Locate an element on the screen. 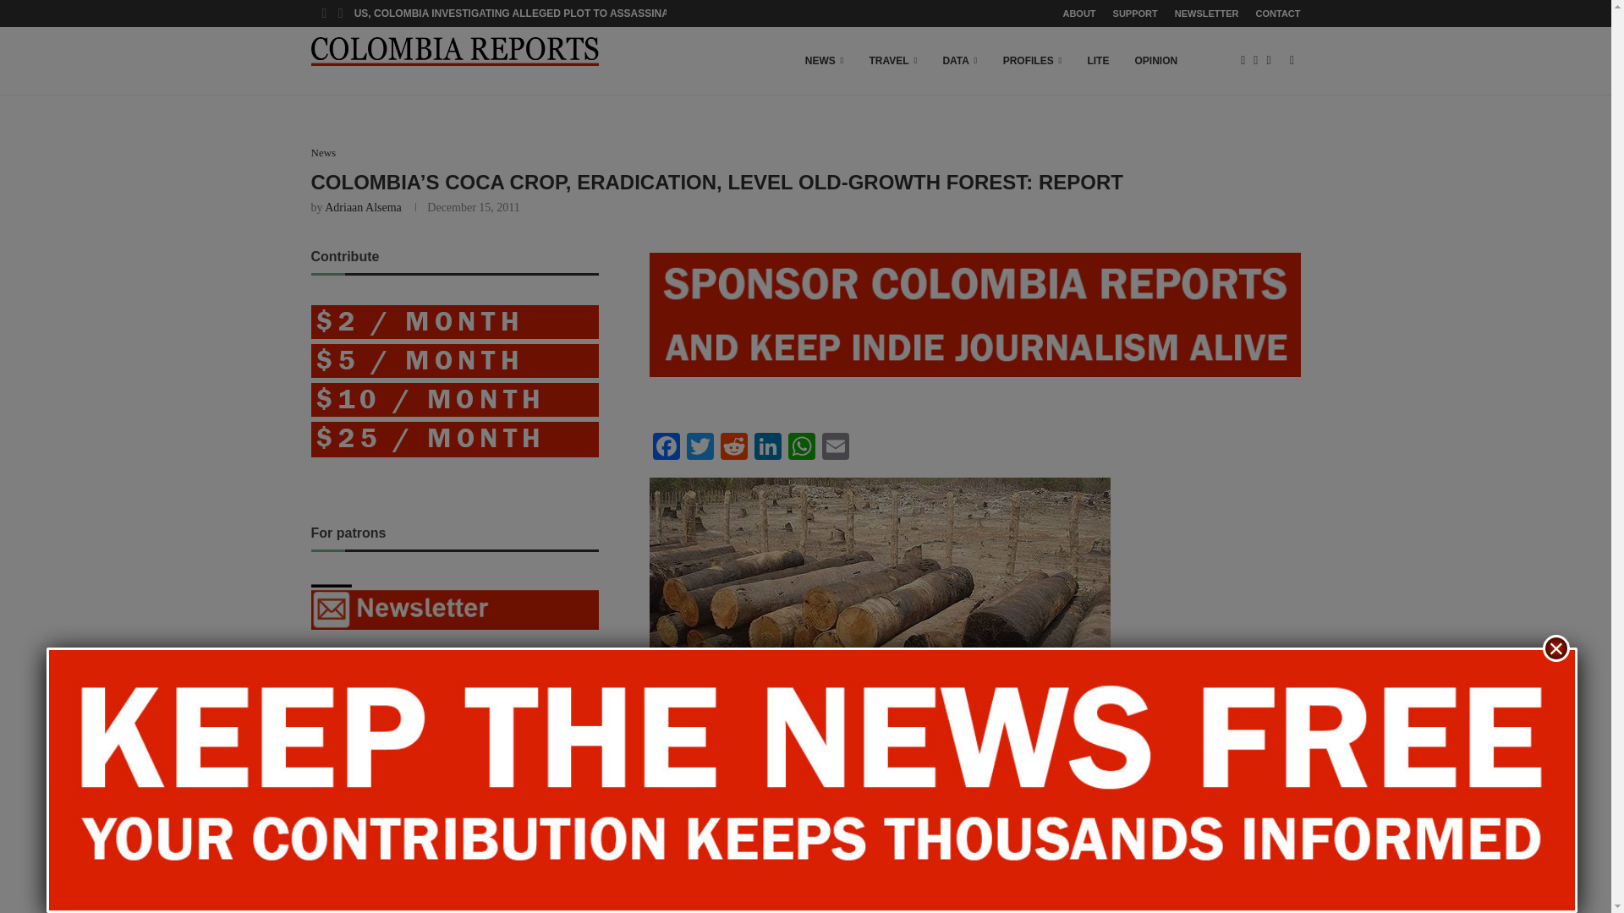 Image resolution: width=1624 pixels, height=913 pixels. CONTACT is located at coordinates (1277, 14).